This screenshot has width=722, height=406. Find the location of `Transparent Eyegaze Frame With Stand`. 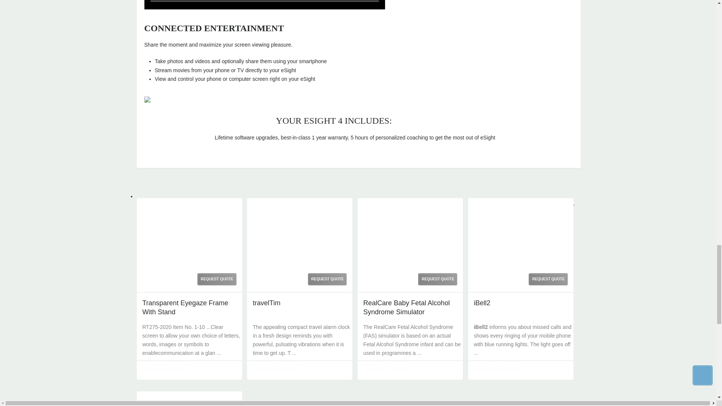

Transparent Eyegaze Frame With Stand is located at coordinates (190, 232).